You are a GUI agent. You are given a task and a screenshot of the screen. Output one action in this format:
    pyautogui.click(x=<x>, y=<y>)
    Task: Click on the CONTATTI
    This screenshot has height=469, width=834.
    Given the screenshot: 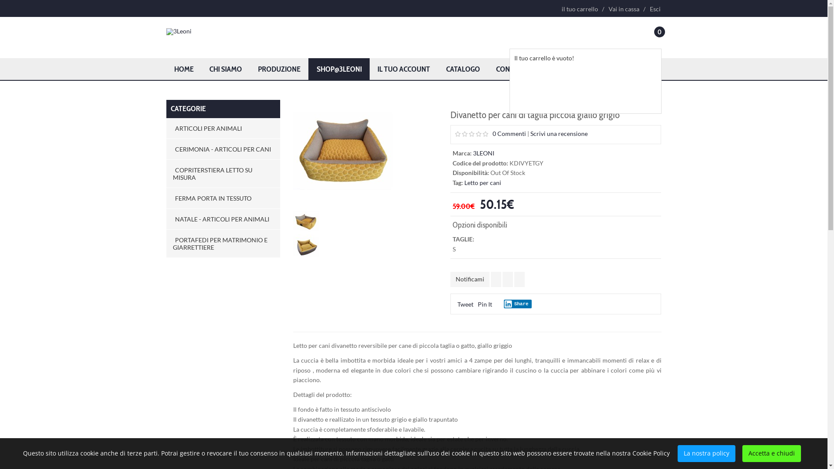 What is the action you would take?
    pyautogui.click(x=511, y=69)
    